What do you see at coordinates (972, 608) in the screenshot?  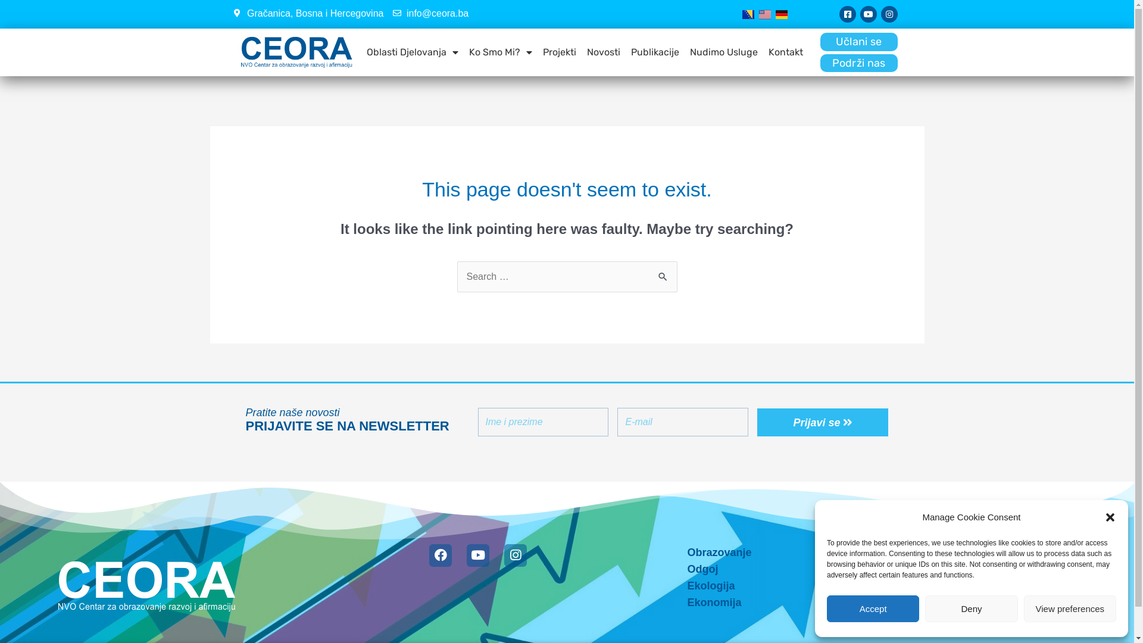 I see `Deny` at bounding box center [972, 608].